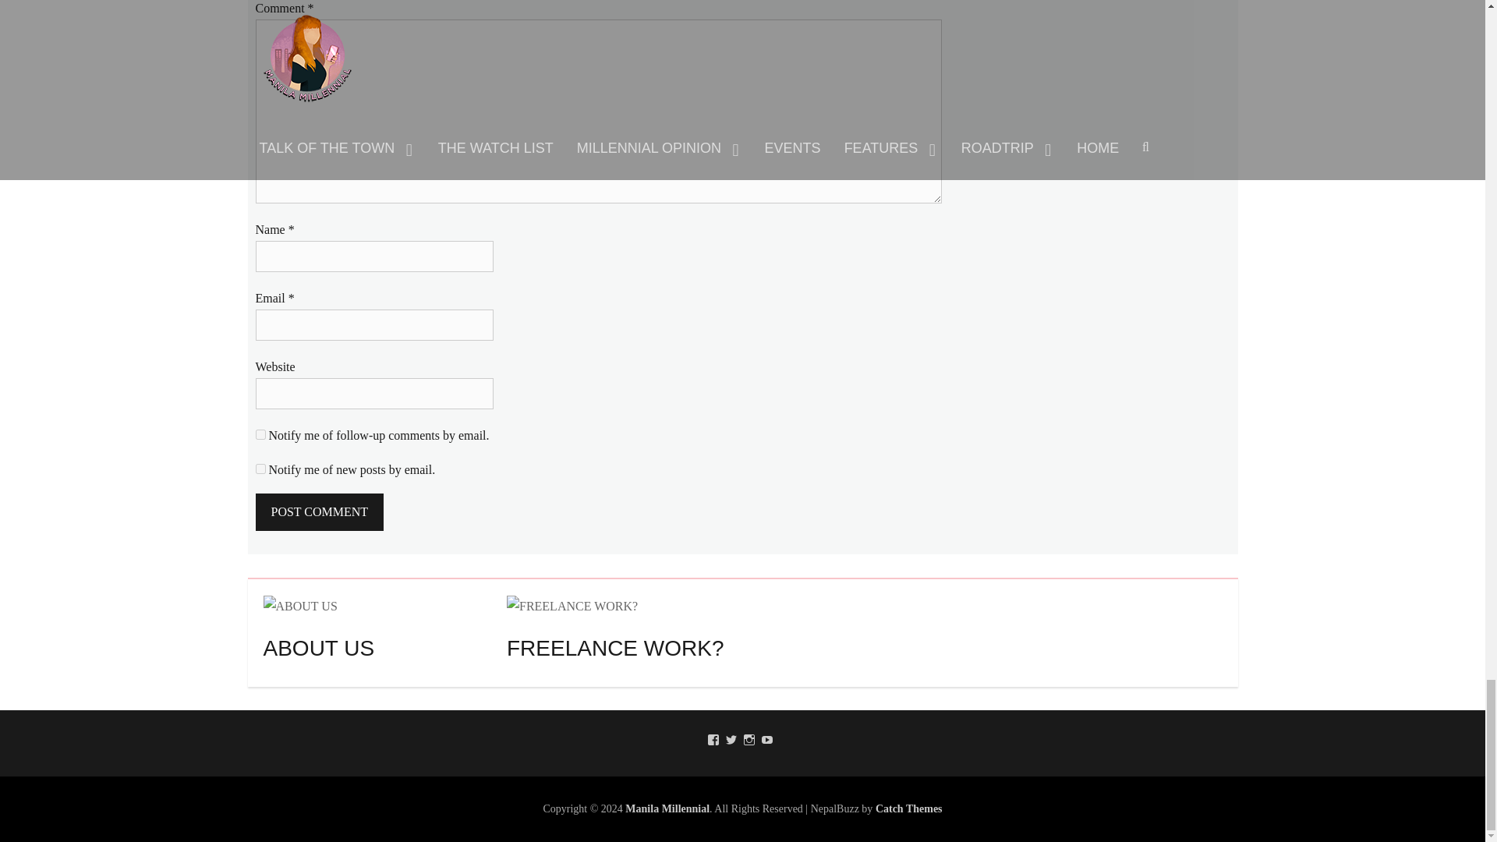 The image size is (1497, 842). Describe the element at coordinates (300, 606) in the screenshot. I see `ABOUT US` at that location.